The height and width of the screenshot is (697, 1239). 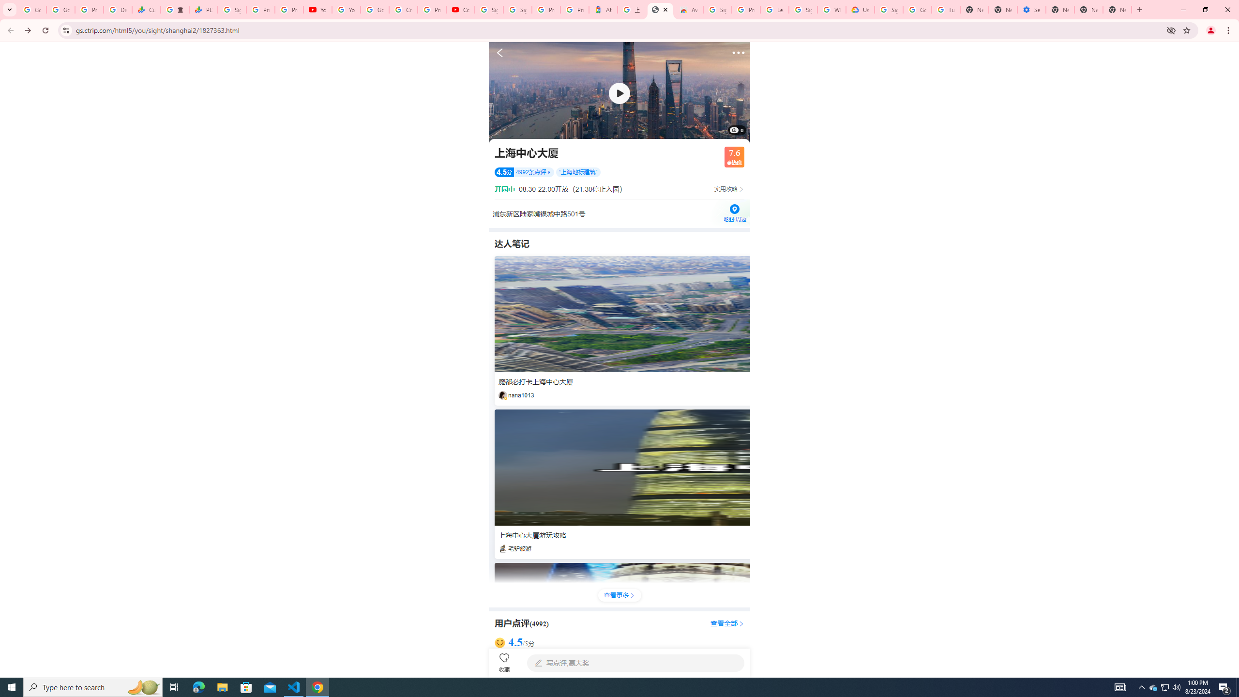 What do you see at coordinates (288, 10) in the screenshot?
I see `Privacy Checkup` at bounding box center [288, 10].